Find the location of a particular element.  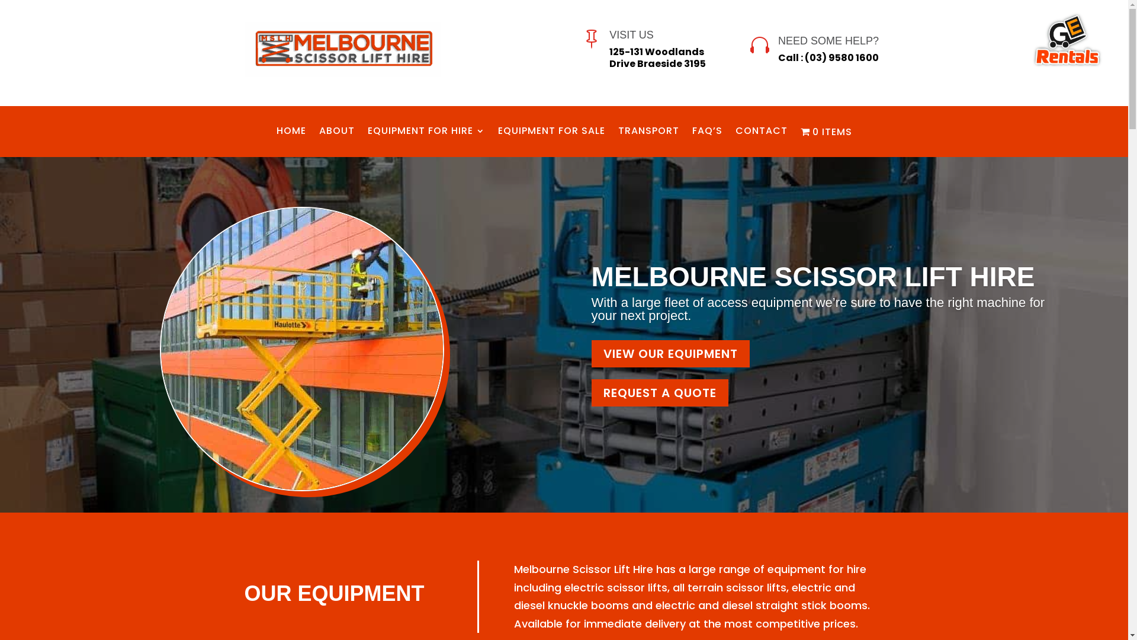

(03) 9580 1600 is located at coordinates (842, 58).